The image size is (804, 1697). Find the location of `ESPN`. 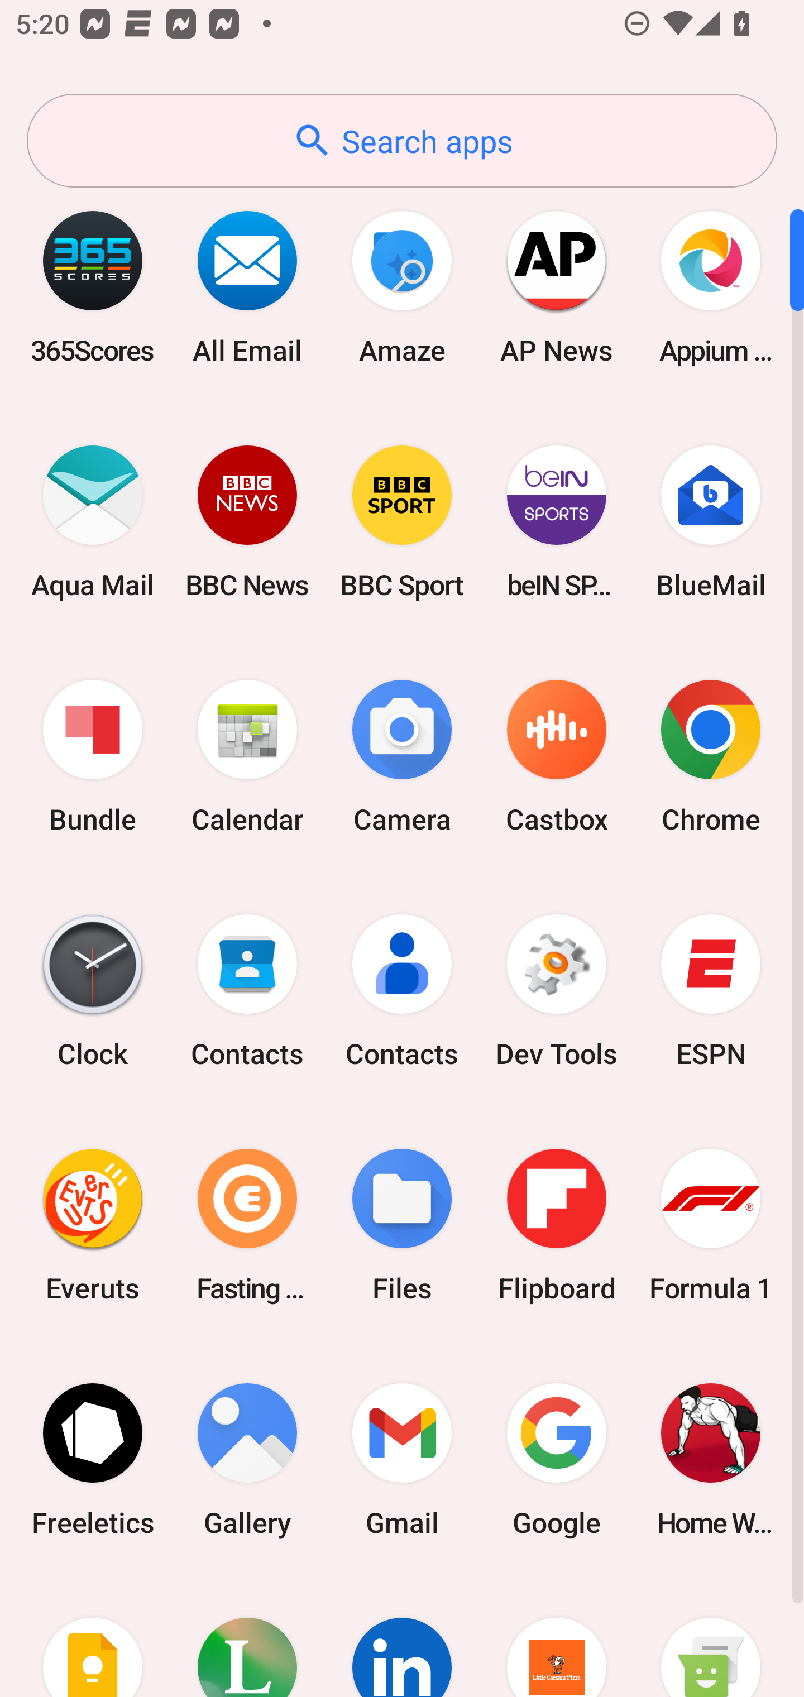

ESPN is located at coordinates (711, 991).